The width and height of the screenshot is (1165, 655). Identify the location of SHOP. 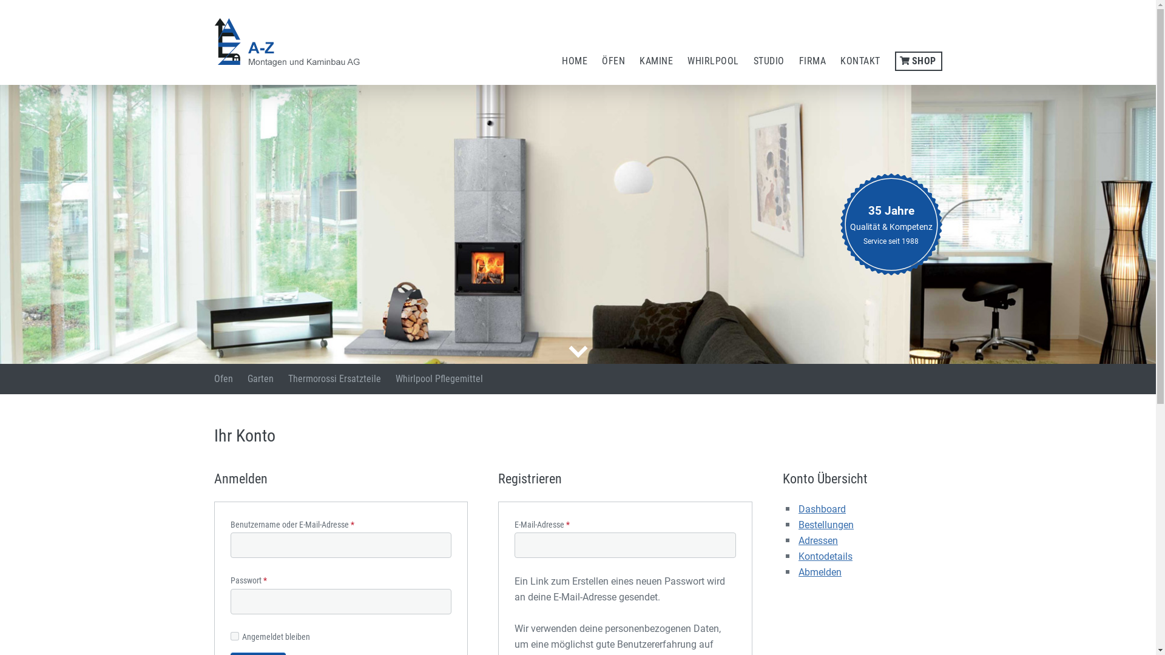
(918, 61).